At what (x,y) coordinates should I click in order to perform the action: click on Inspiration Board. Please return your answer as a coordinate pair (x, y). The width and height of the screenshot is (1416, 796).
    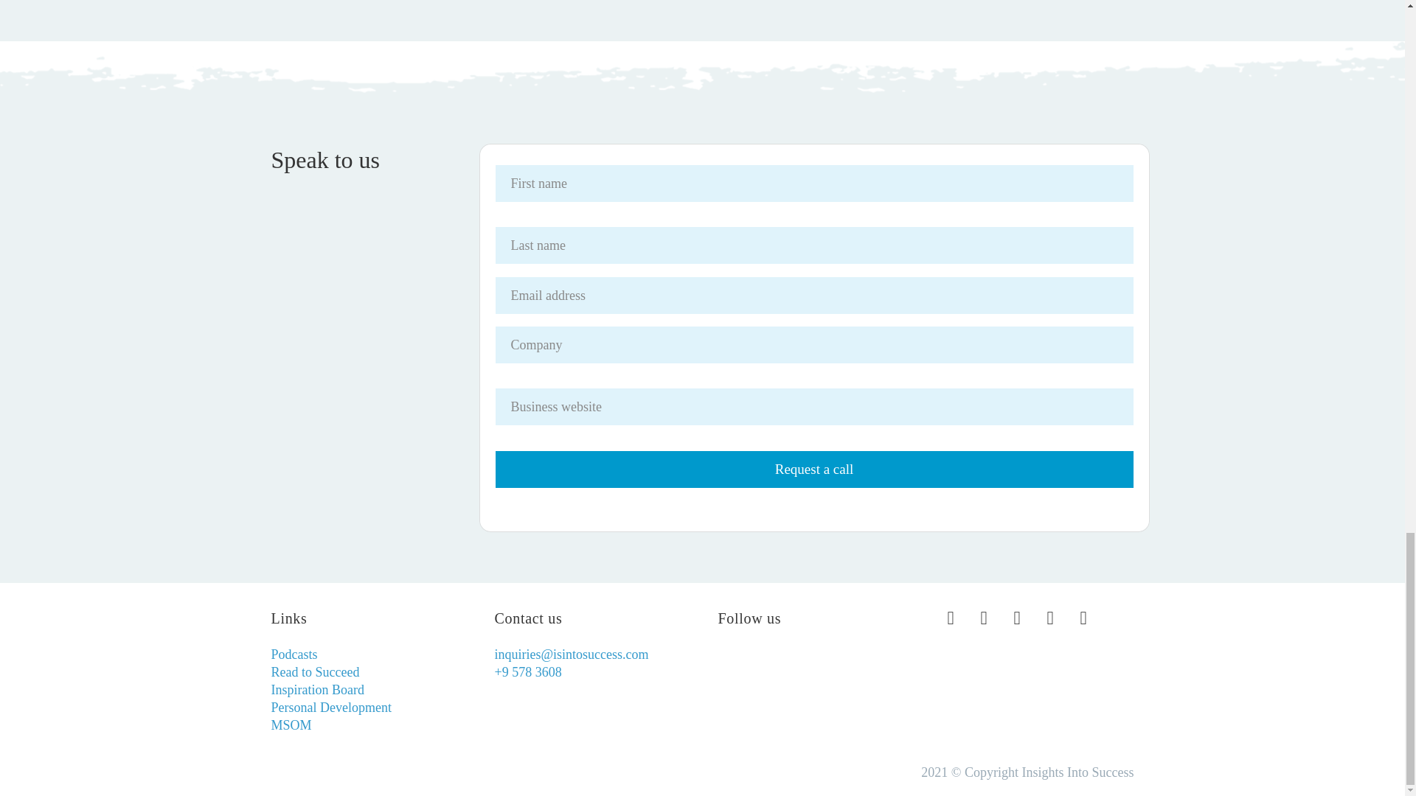
    Looking at the image, I should click on (317, 690).